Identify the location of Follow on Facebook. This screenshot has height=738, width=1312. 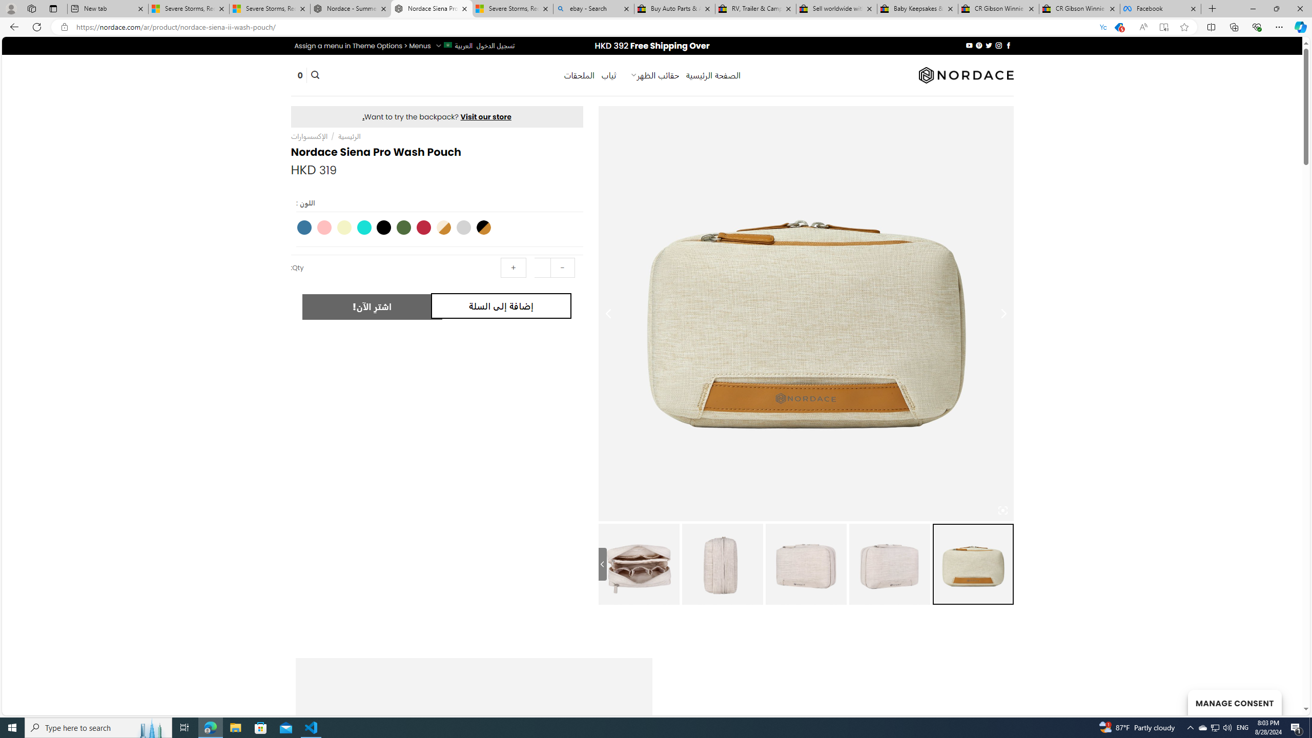
(1008, 45).